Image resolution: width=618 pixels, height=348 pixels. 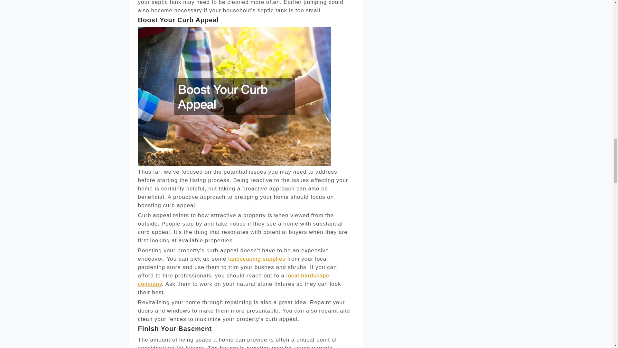 I want to click on landscaping supplies, so click(x=257, y=259).